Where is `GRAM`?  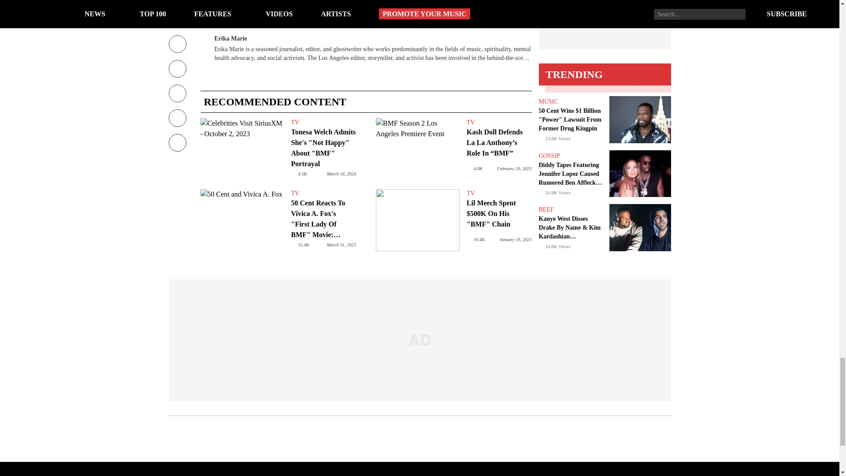 GRAM is located at coordinates (345, 3).